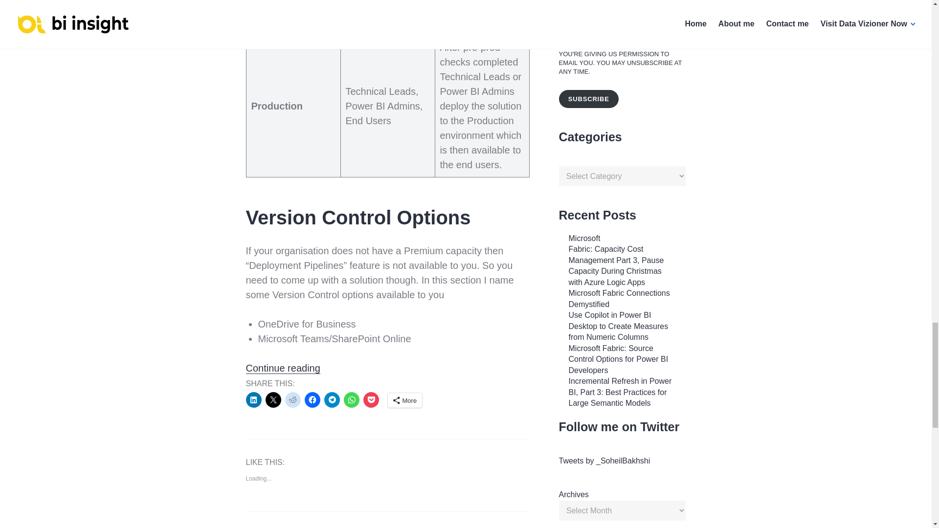 This screenshot has width=939, height=528. I want to click on Click to share on X, so click(273, 400).